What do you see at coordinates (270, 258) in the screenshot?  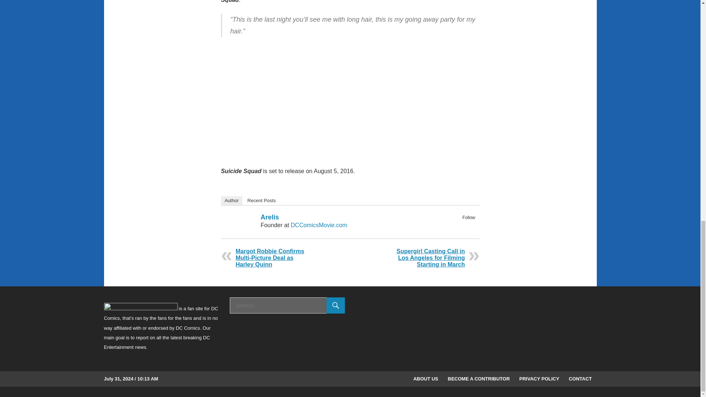 I see `Margot Robbie Confirms Multi-Picture Deal as Harley Quinn` at bounding box center [270, 258].